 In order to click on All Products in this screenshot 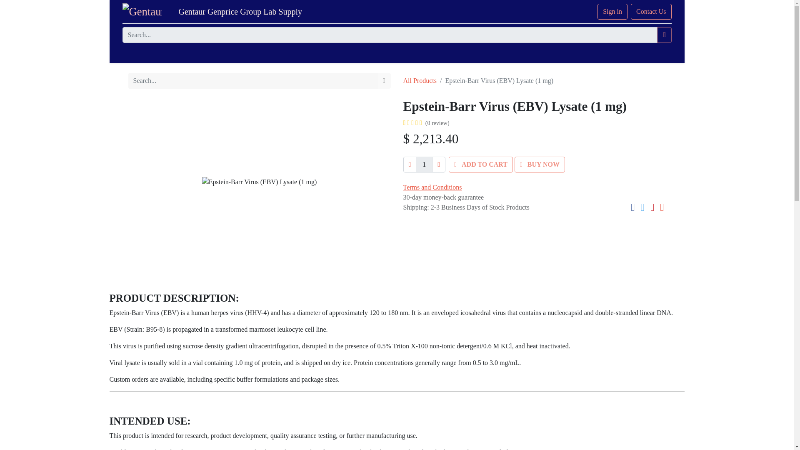, I will do `click(420, 80)`.